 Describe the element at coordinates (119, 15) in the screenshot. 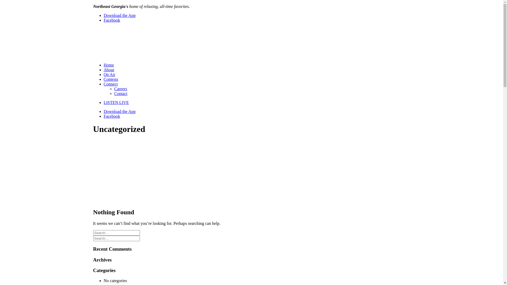

I see `Download the App` at that location.